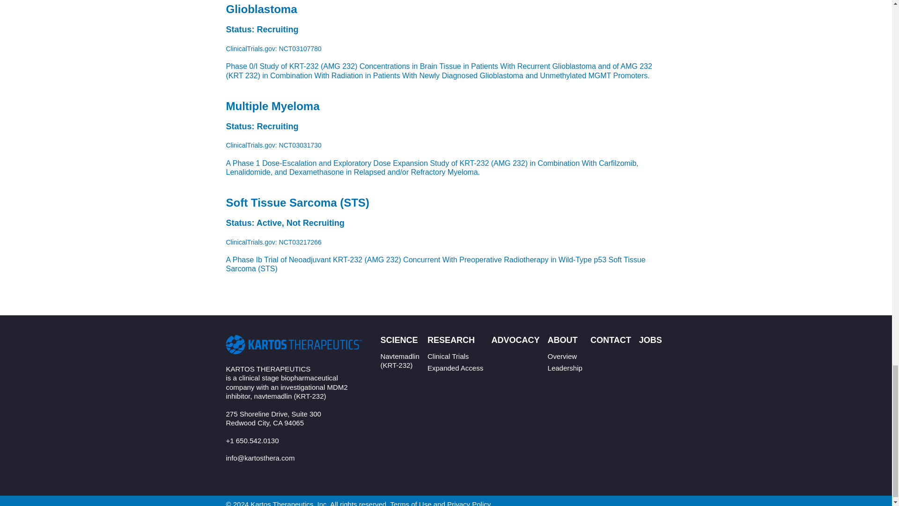 The image size is (899, 506). Describe the element at coordinates (448, 356) in the screenshot. I see `Clinical Trials` at that location.